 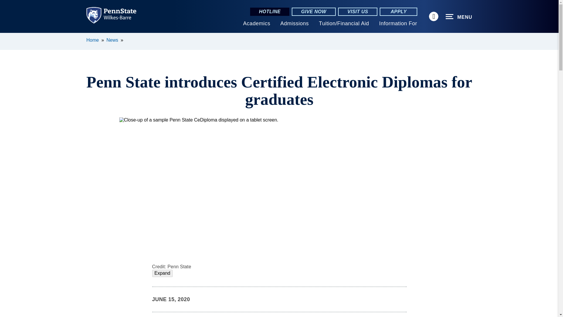 What do you see at coordinates (269, 12) in the screenshot?
I see `HOTLINE` at bounding box center [269, 12].